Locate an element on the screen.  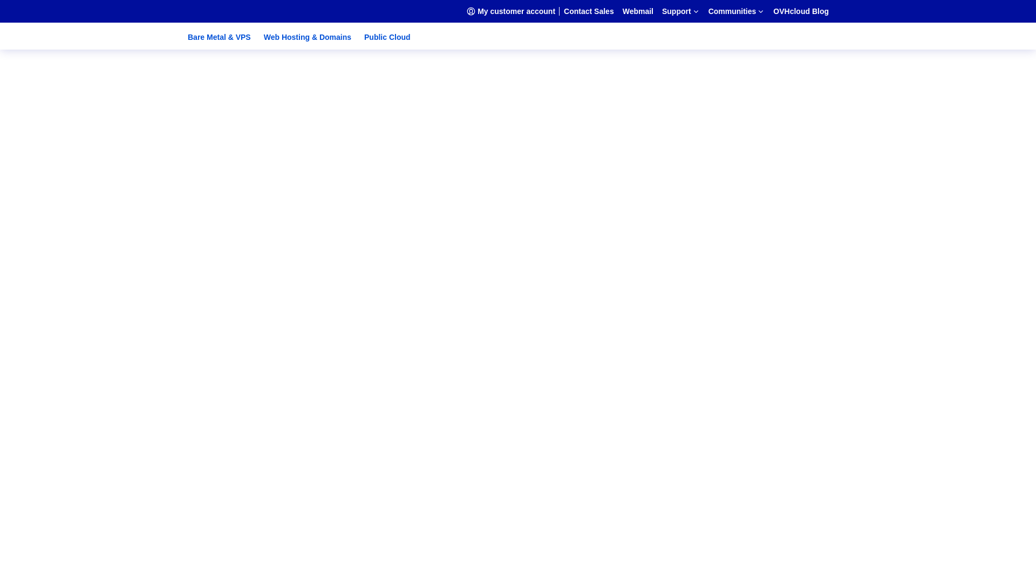
Maroc [Dhs] is located at coordinates (75, 559).